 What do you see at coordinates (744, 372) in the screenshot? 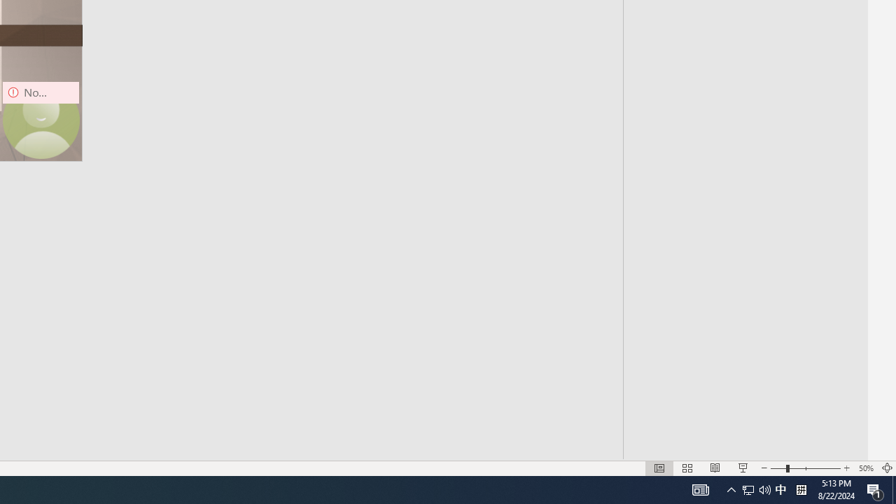
I see `Dari` at bounding box center [744, 372].